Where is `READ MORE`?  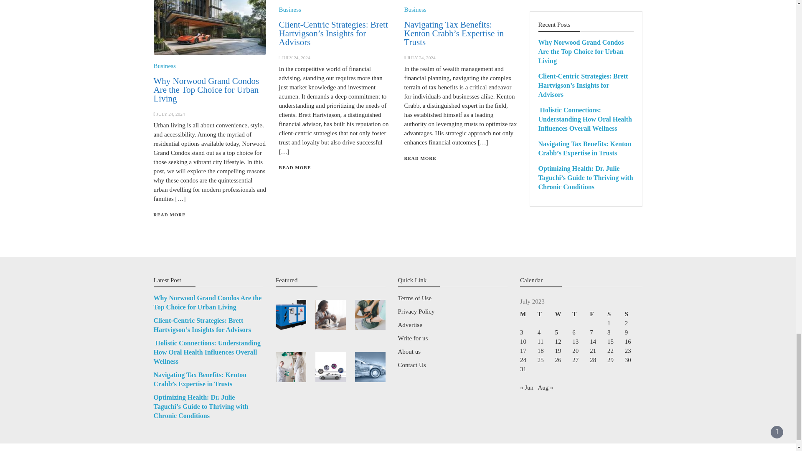
READ MORE is located at coordinates (294, 167).